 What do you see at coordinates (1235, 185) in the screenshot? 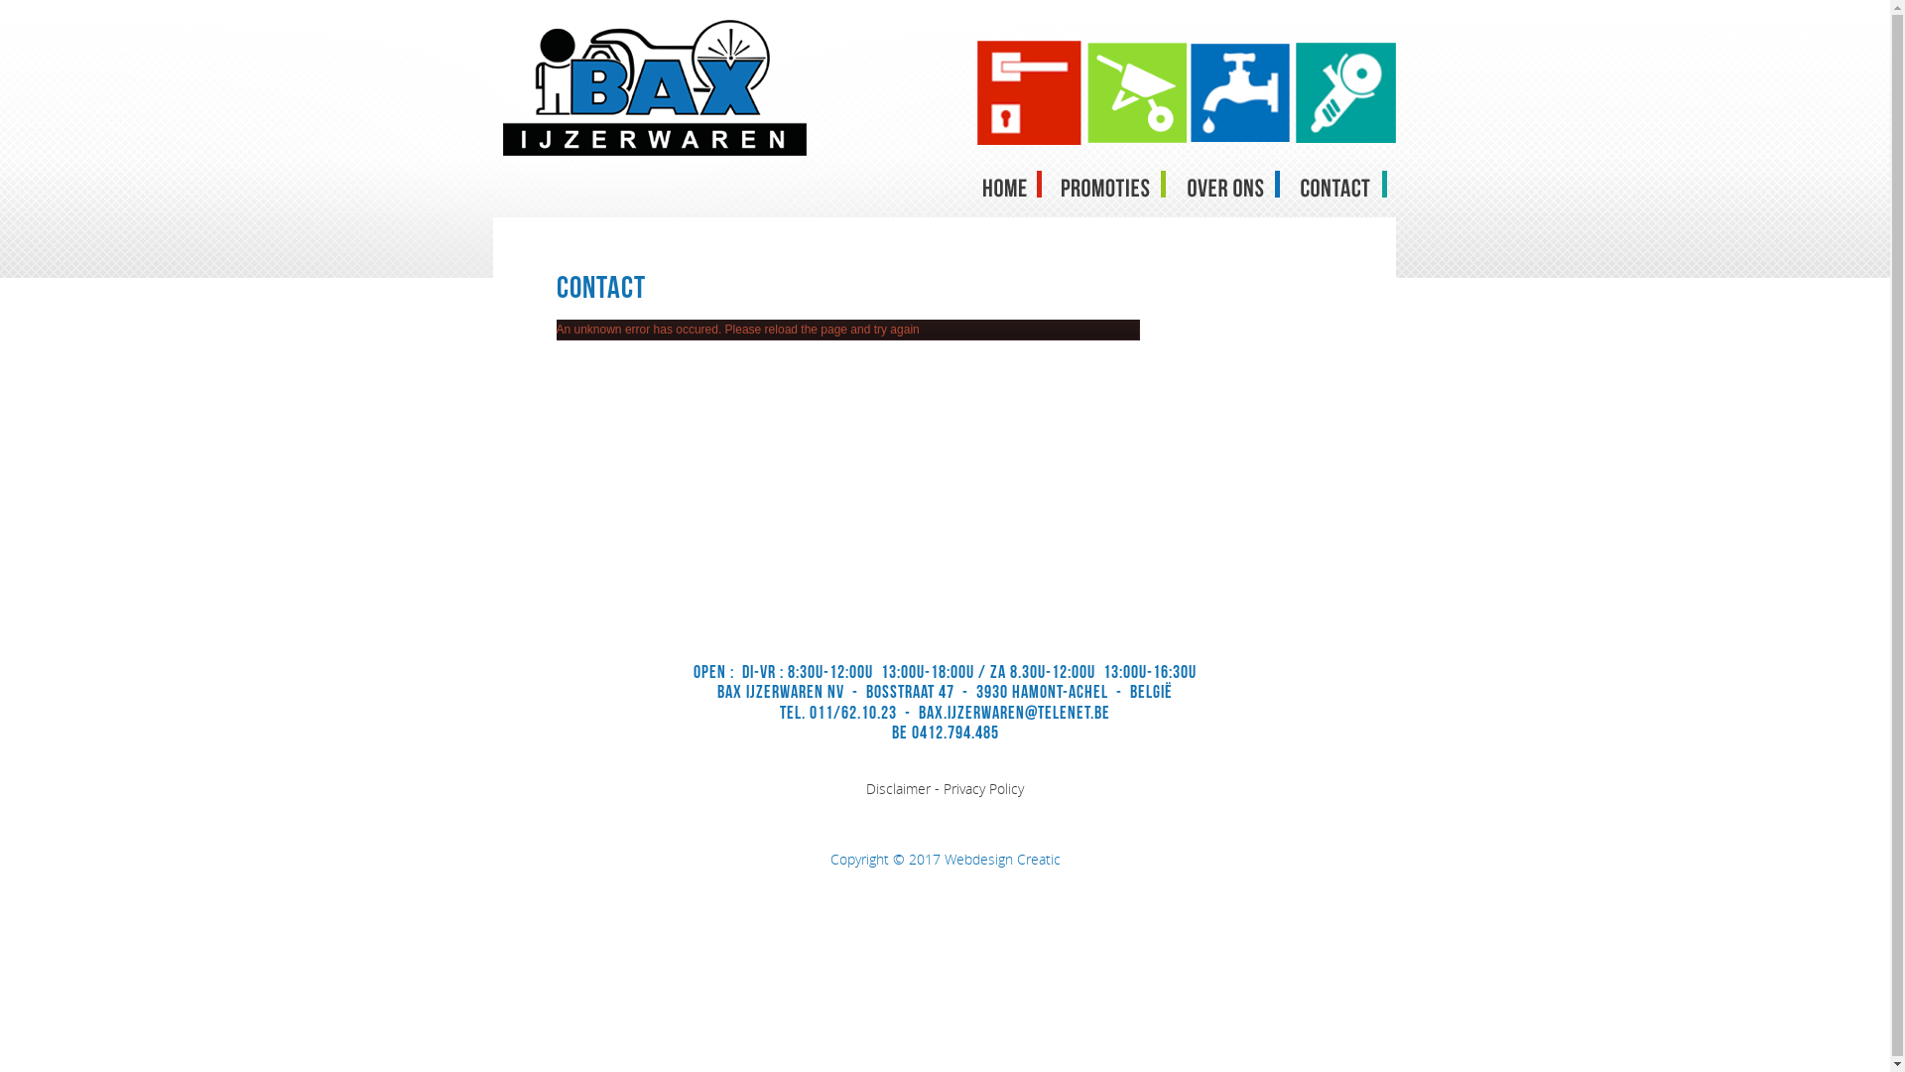
I see `Over ons` at bounding box center [1235, 185].